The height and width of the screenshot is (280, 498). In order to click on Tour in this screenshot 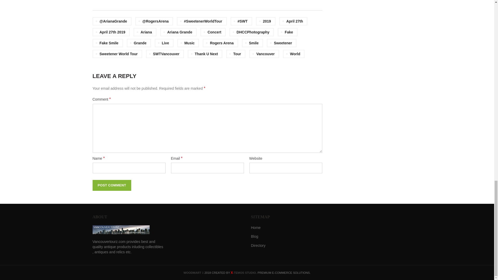, I will do `click(236, 54)`.